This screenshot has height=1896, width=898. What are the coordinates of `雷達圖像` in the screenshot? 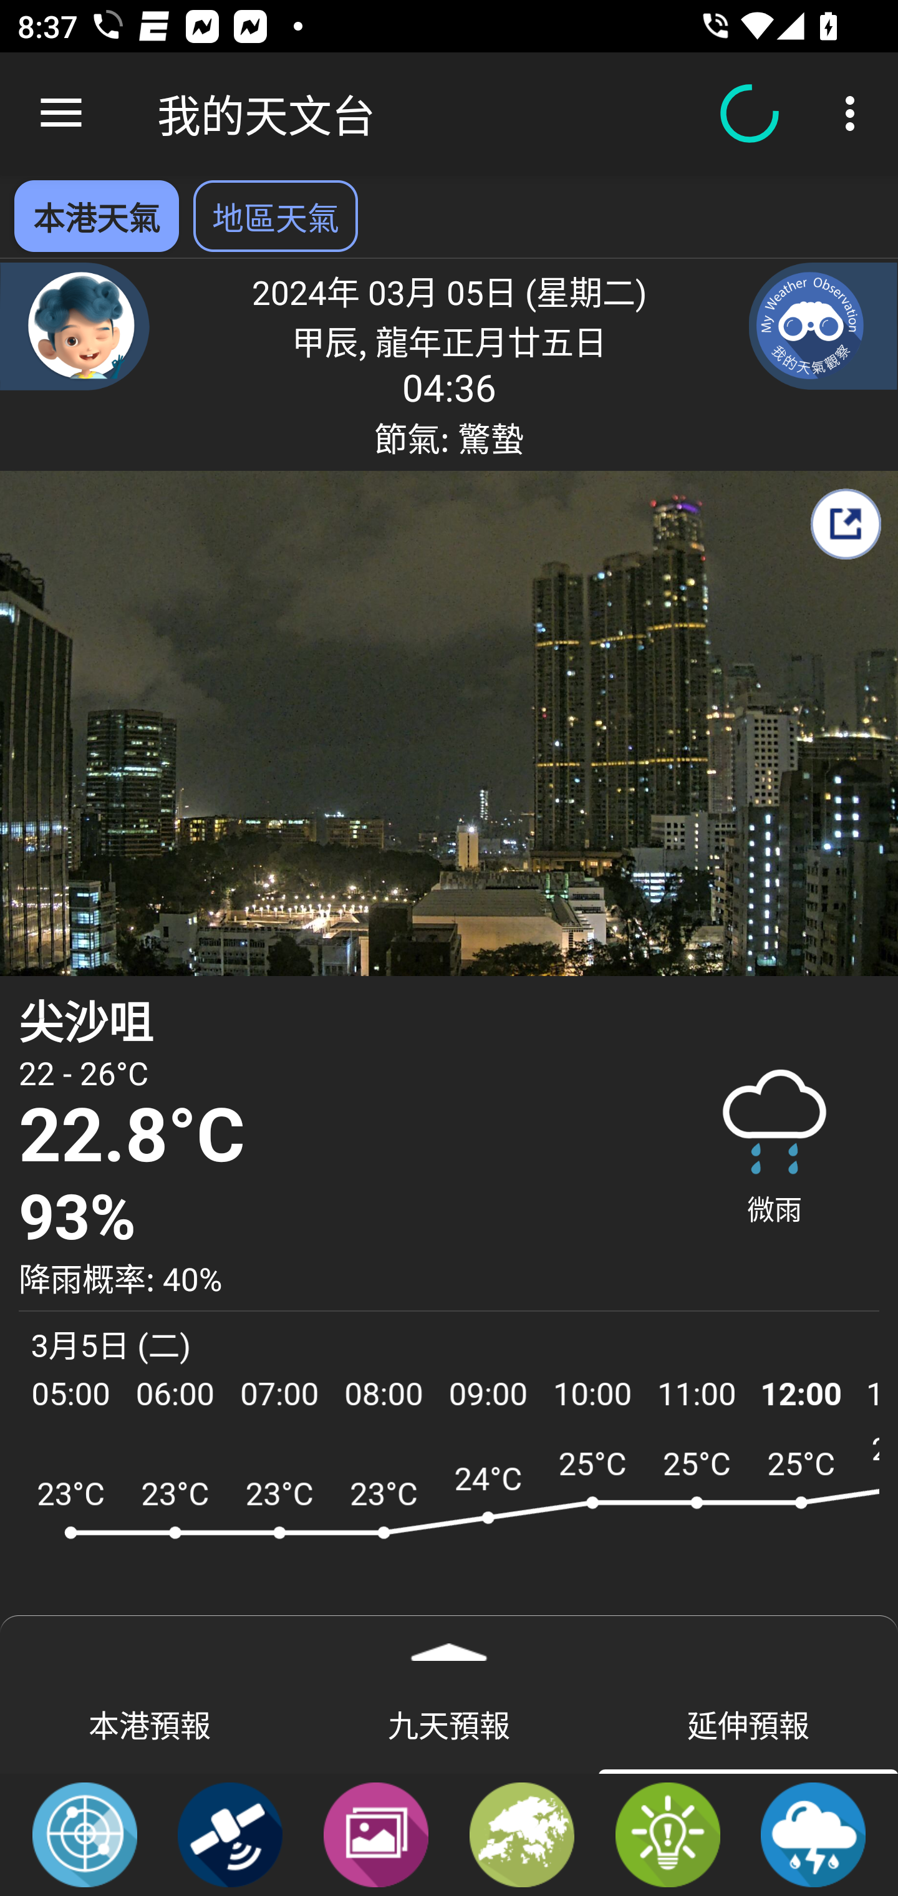 It's located at (85, 1834).